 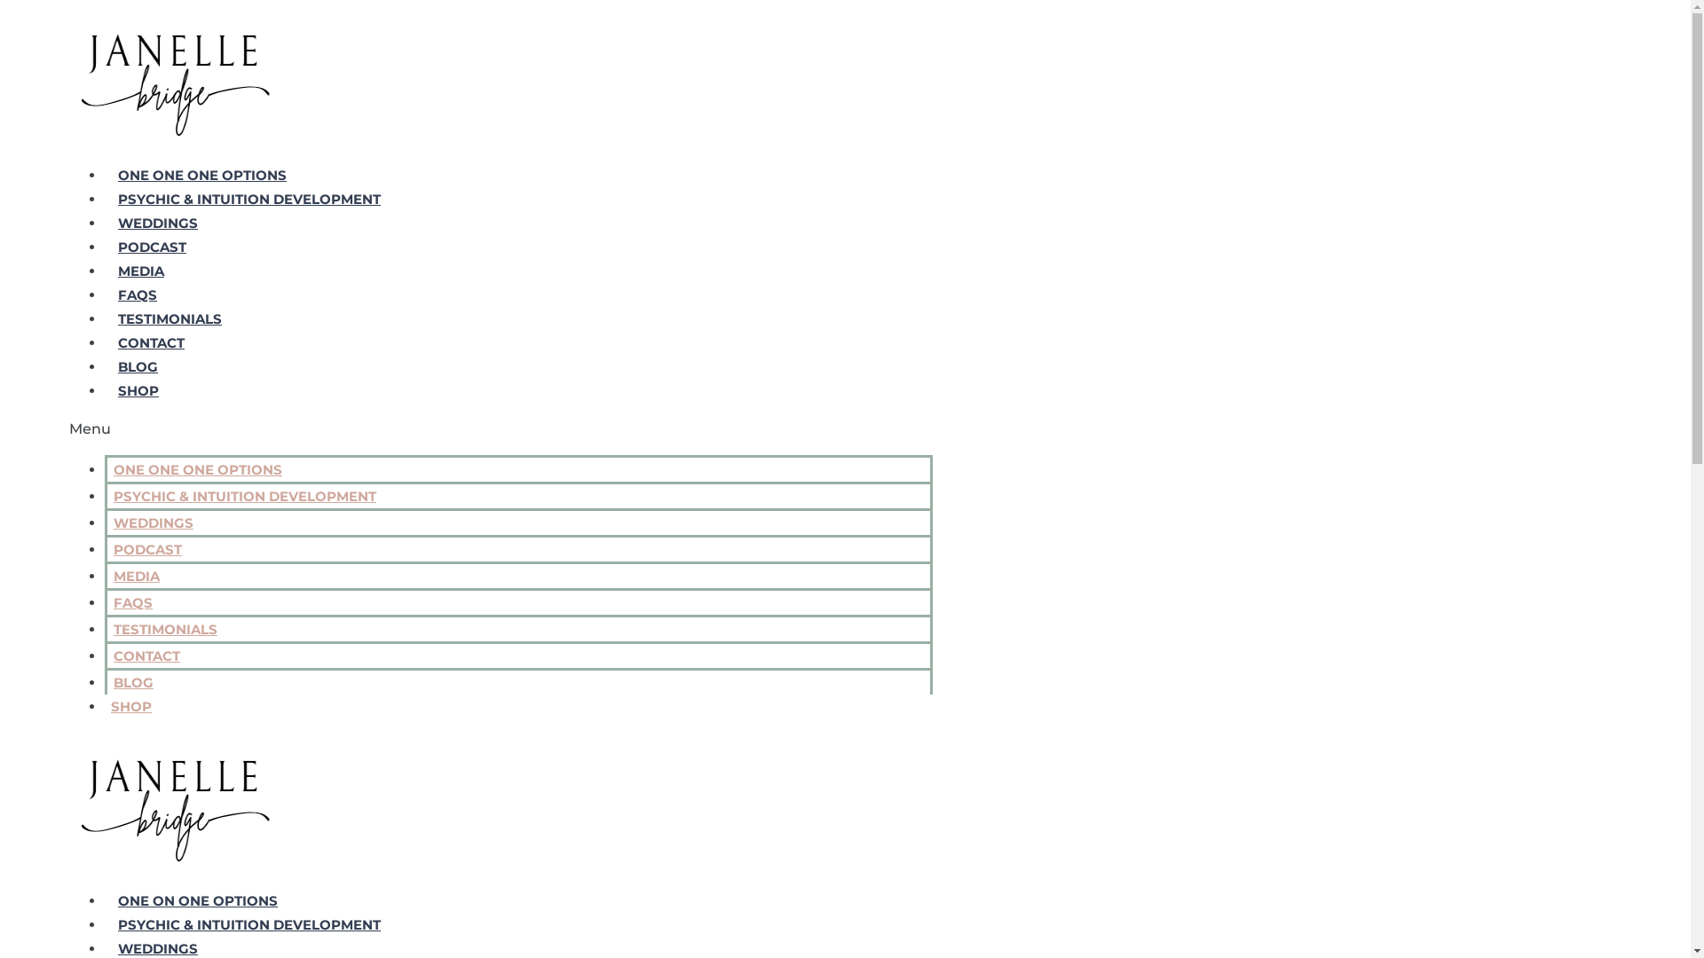 What do you see at coordinates (158, 949) in the screenshot?
I see `WEDDINGS` at bounding box center [158, 949].